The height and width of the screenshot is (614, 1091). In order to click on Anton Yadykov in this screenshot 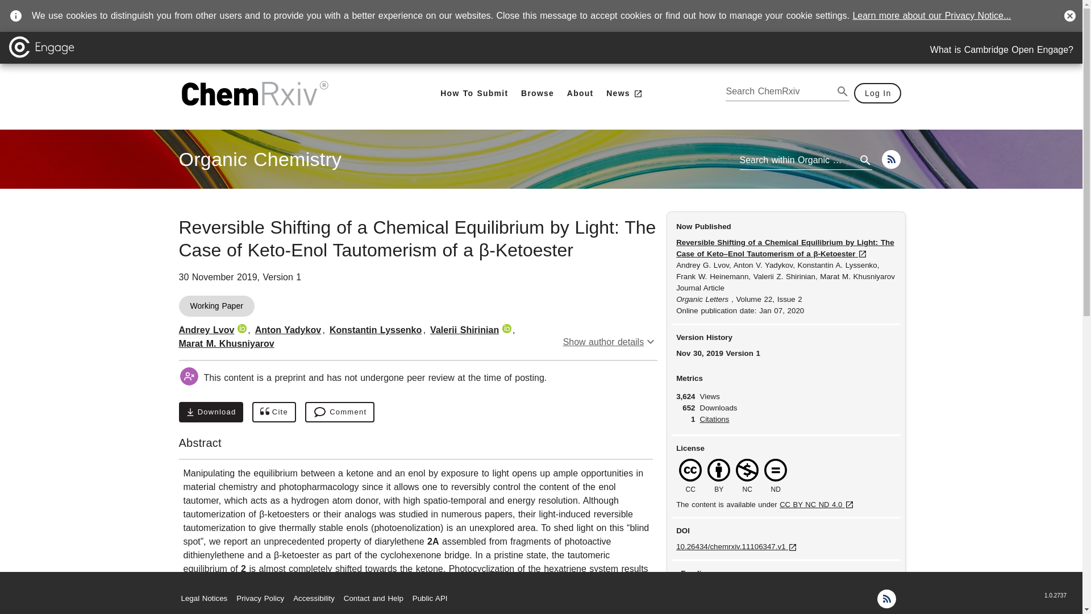, I will do `click(288, 330)`.